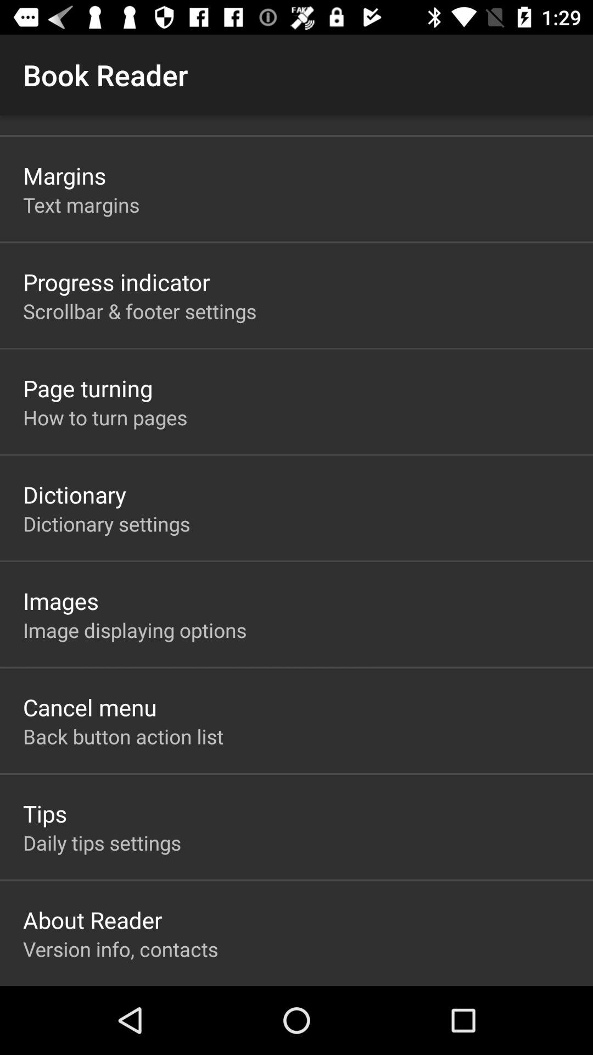  I want to click on turn off item above scrollbar & footer settings, so click(116, 281).